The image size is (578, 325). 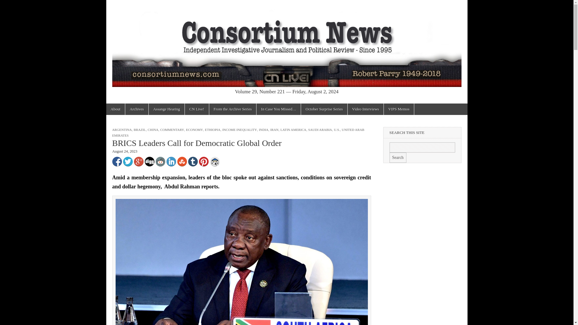 What do you see at coordinates (139, 130) in the screenshot?
I see `BRAZIL` at bounding box center [139, 130].